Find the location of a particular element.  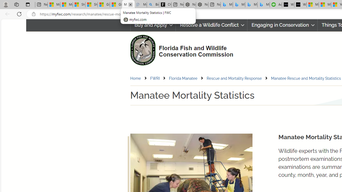

Refresh is located at coordinates (19, 14).